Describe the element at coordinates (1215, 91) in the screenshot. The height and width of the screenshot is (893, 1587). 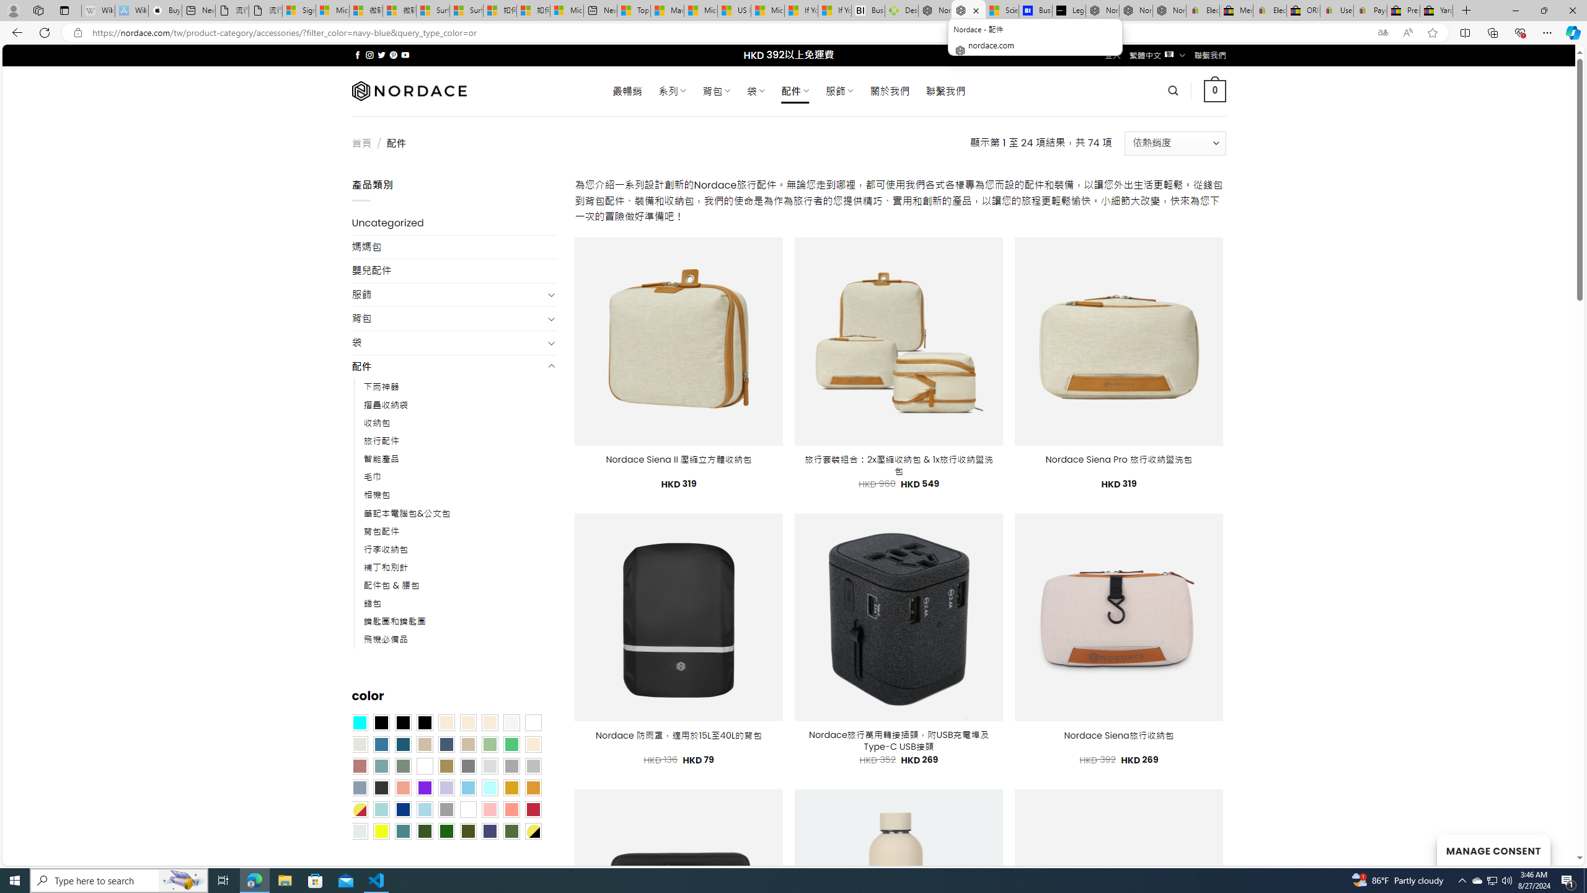
I see `  0  ` at that location.